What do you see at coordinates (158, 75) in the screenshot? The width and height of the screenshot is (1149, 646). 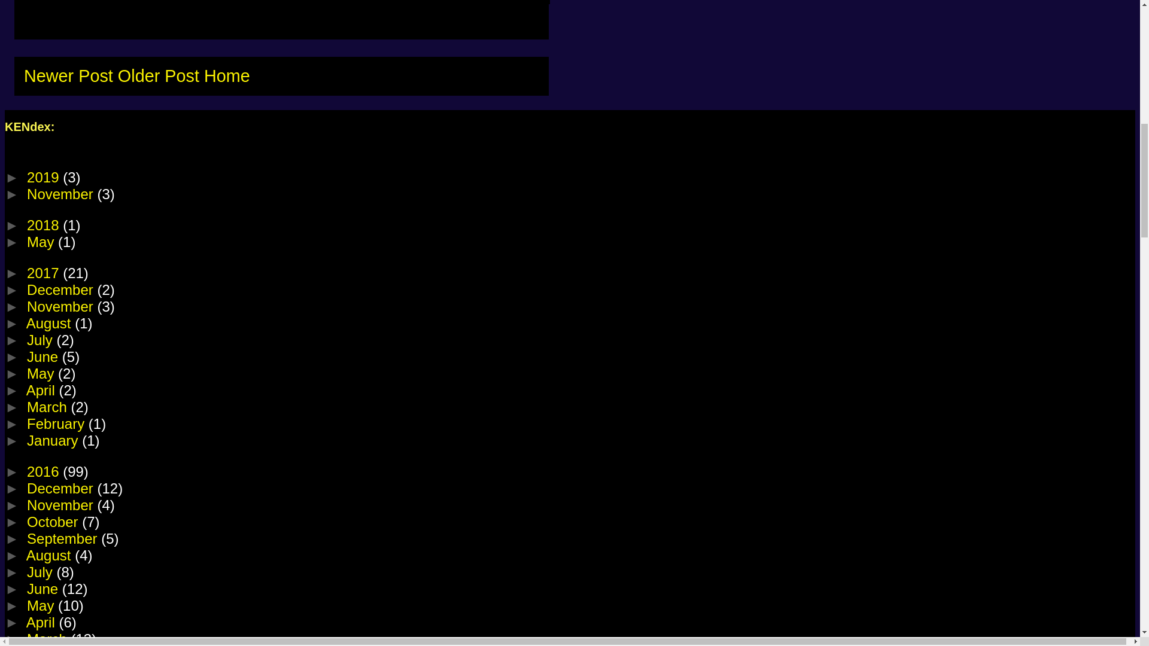 I see `Older Post` at bounding box center [158, 75].